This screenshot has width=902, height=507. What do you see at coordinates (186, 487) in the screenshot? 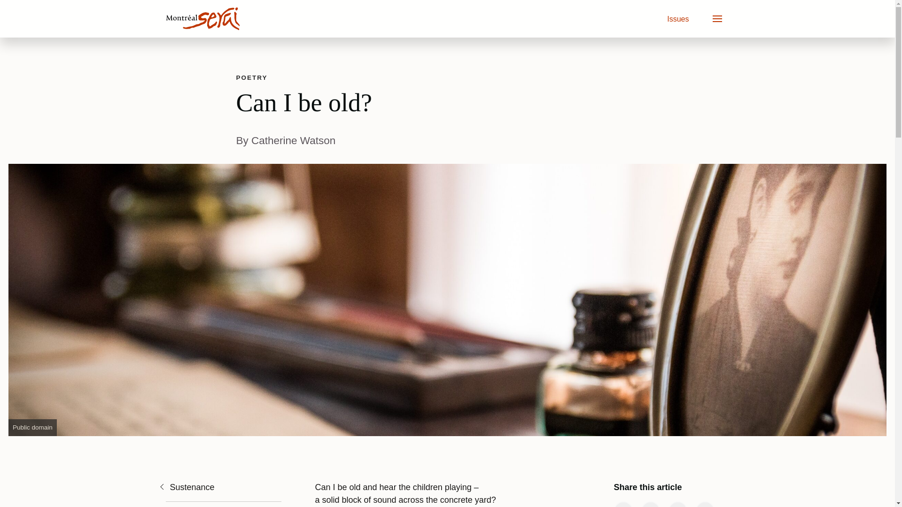
I see `Sustenance` at bounding box center [186, 487].